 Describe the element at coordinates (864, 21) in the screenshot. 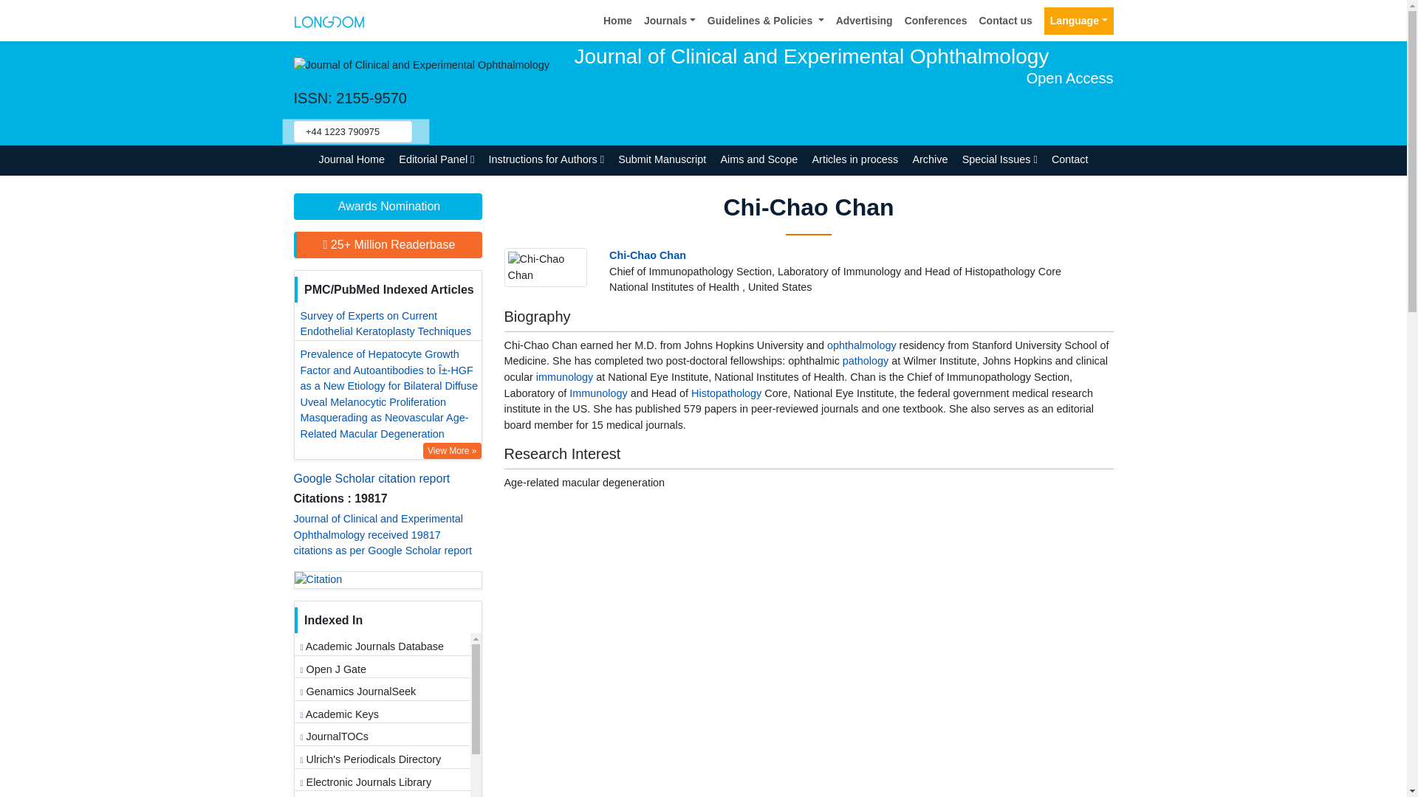

I see `Advertising` at that location.